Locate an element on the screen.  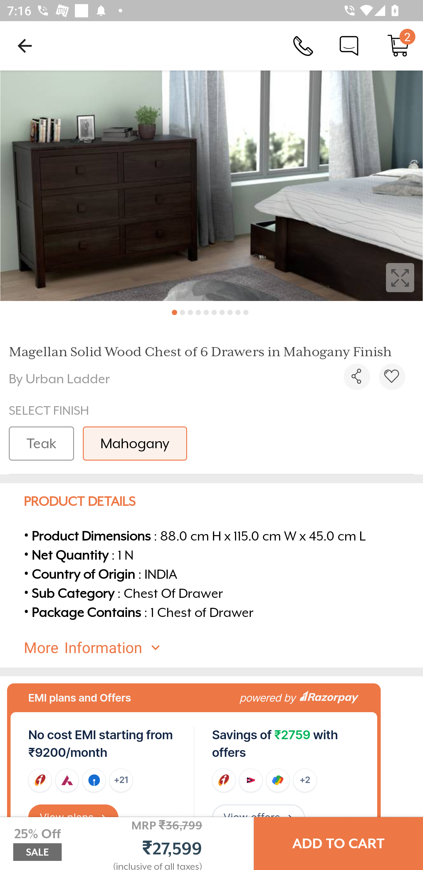
Call Us is located at coordinates (303, 45).